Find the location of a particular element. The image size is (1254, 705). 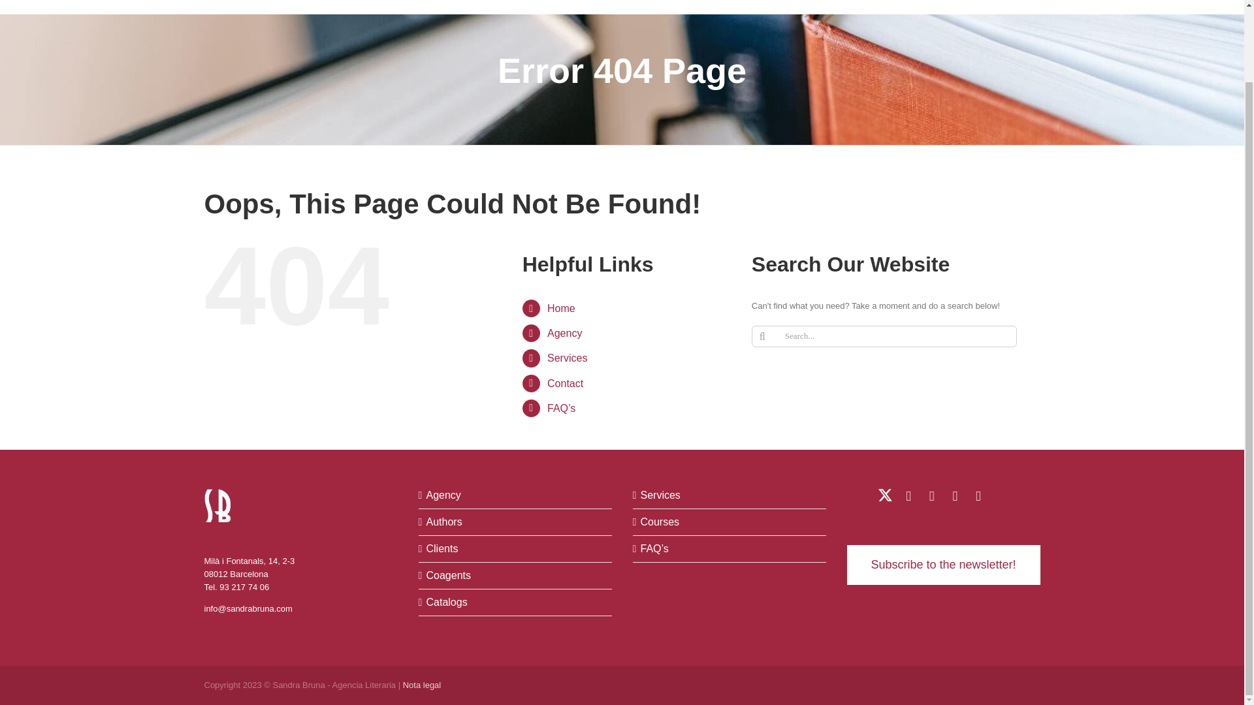

AUTHORS is located at coordinates (526, 7).